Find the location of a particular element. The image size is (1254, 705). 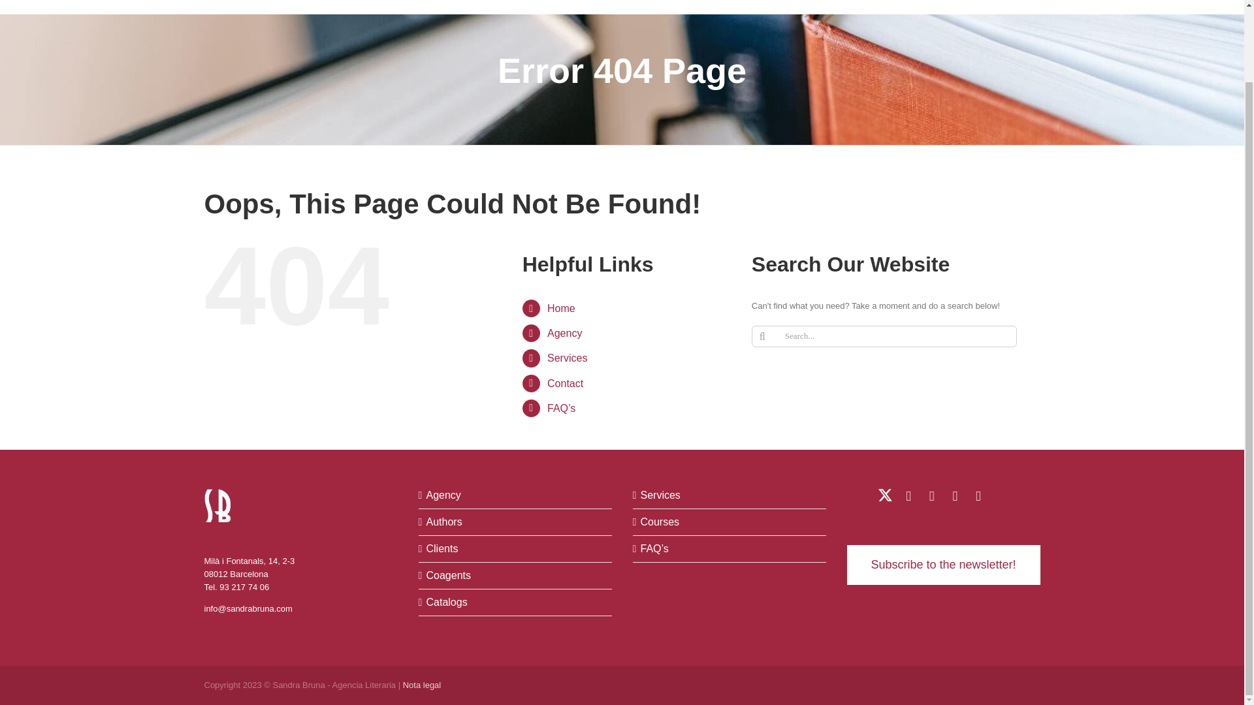

AUTHORS is located at coordinates (526, 7).